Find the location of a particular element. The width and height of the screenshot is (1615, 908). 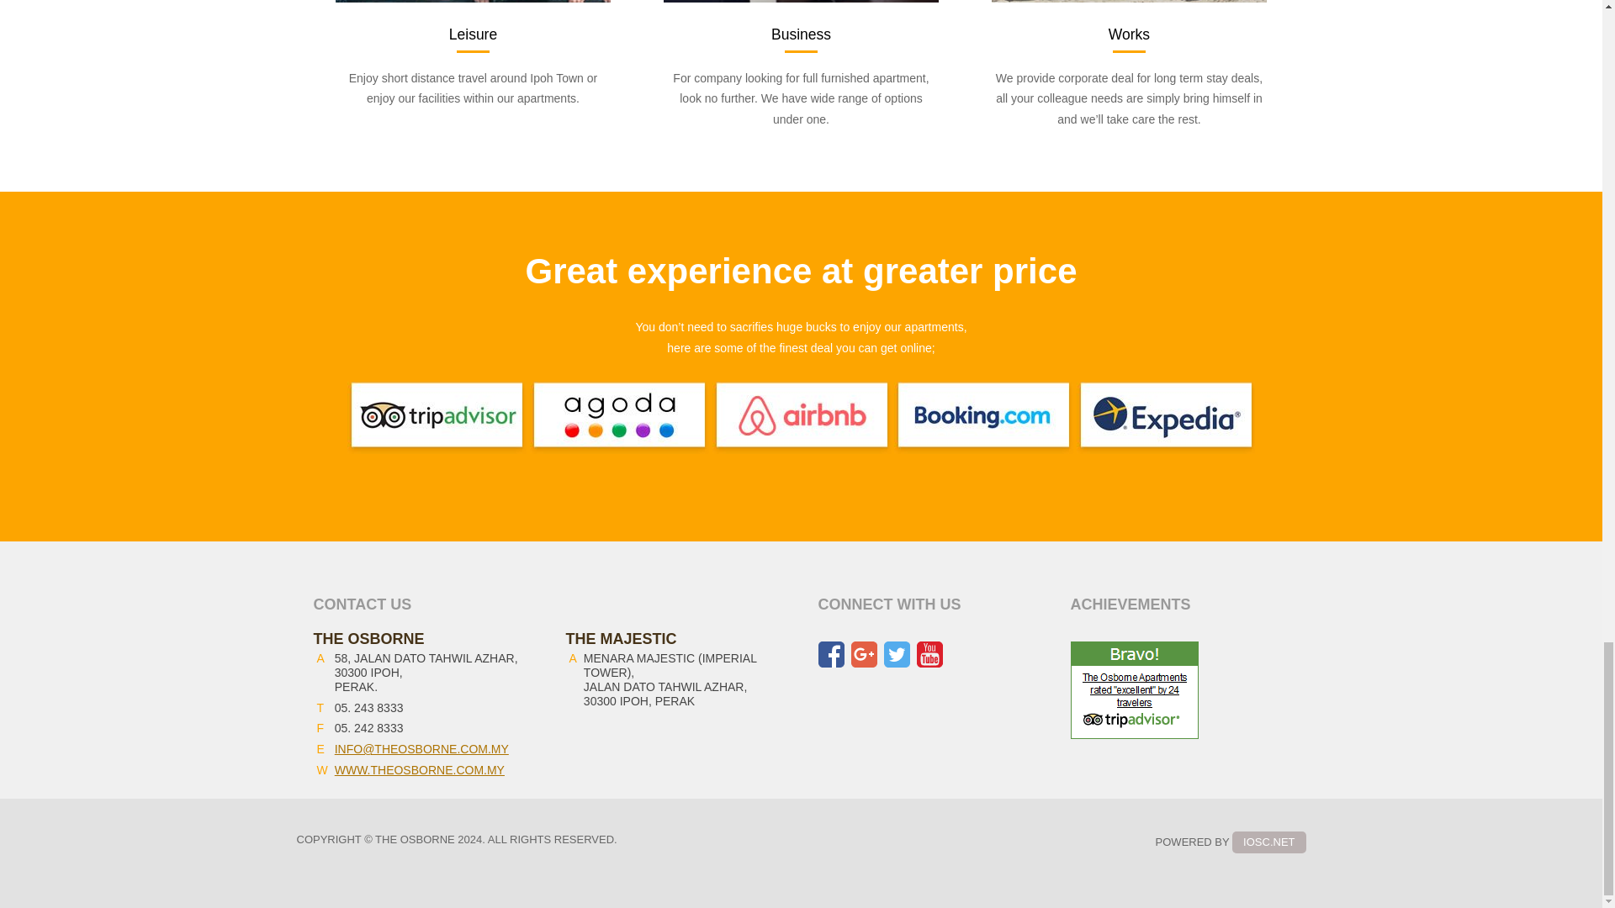

WWW.THEOSBORNE.COM.MY is located at coordinates (419, 770).